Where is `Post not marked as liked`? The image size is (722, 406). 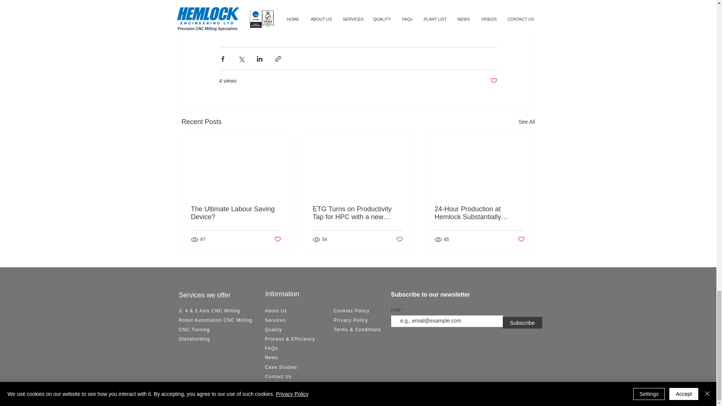 Post not marked as liked is located at coordinates (493, 81).